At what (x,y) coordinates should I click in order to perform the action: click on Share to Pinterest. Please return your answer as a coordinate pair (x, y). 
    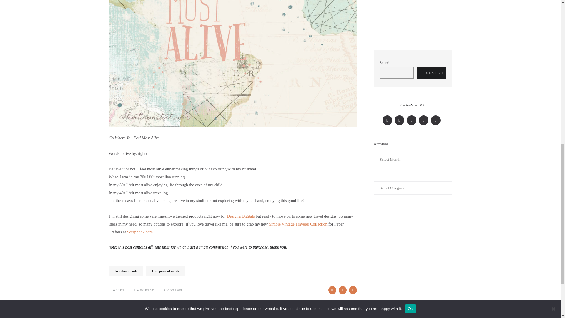
    Looking at the image, I should click on (353, 290).